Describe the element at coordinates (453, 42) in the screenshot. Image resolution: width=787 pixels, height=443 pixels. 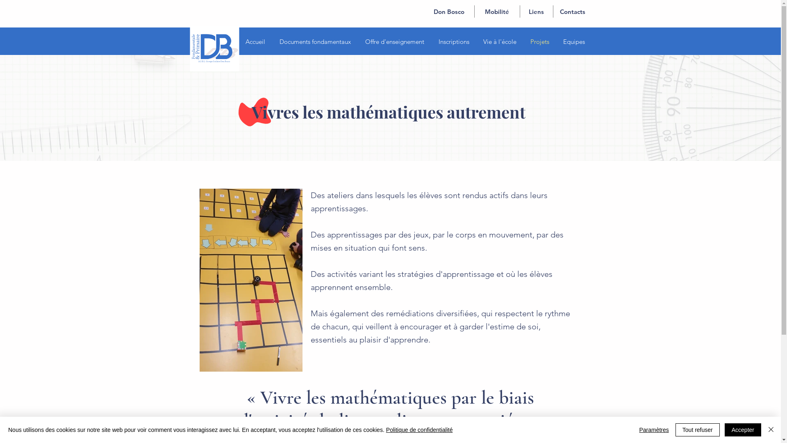
I see `Inscriptions` at that location.